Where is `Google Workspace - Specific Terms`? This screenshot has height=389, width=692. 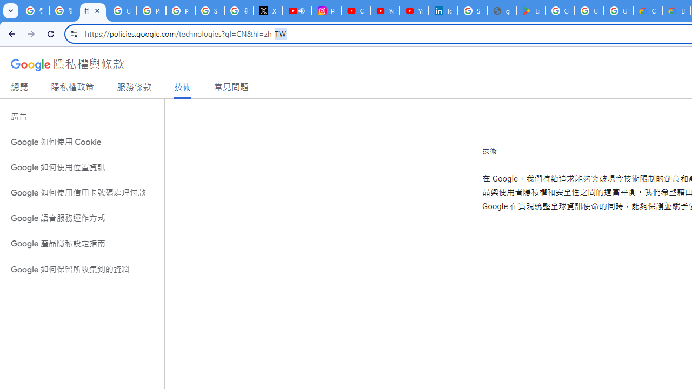
Google Workspace - Specific Terms is located at coordinates (589, 11).